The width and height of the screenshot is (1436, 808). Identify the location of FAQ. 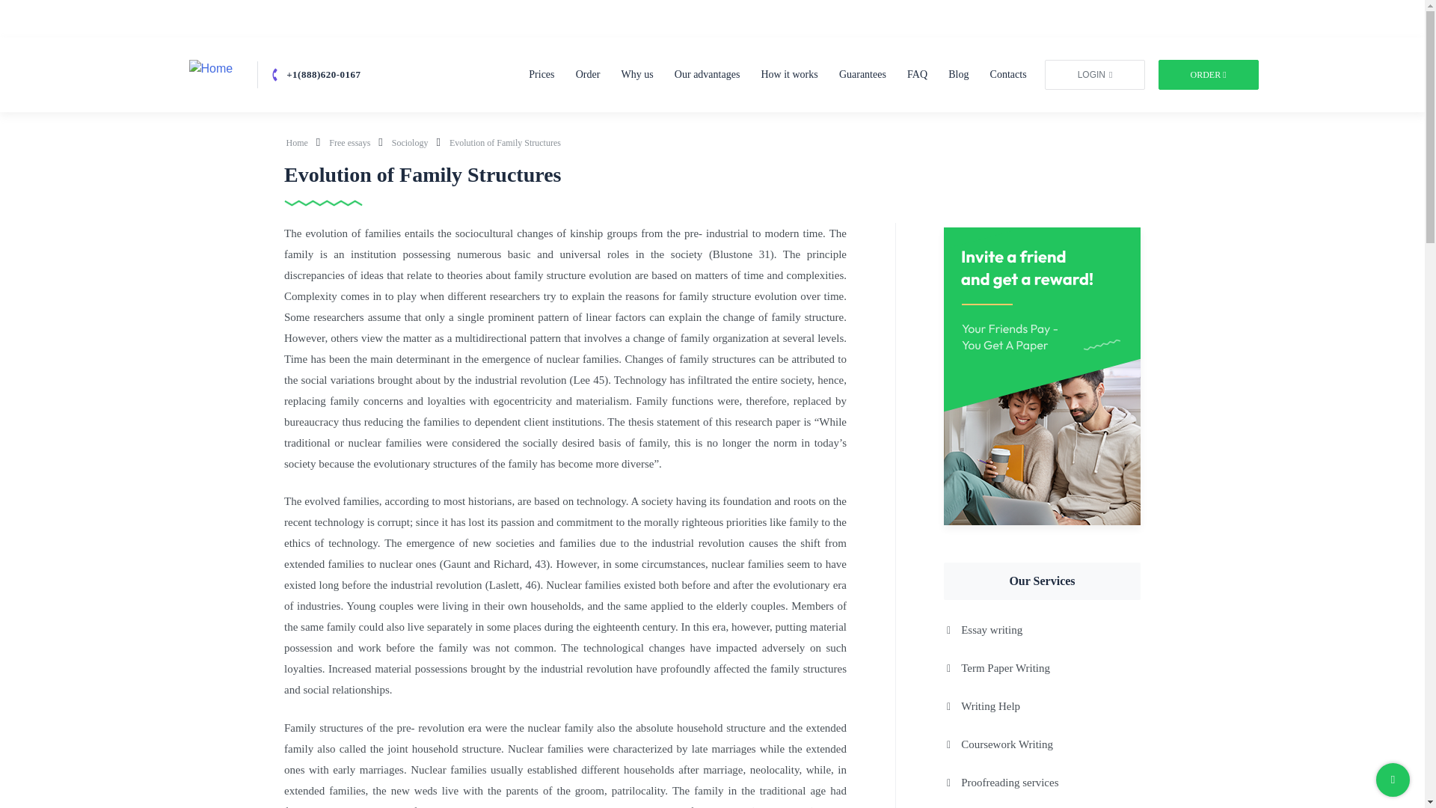
(917, 73).